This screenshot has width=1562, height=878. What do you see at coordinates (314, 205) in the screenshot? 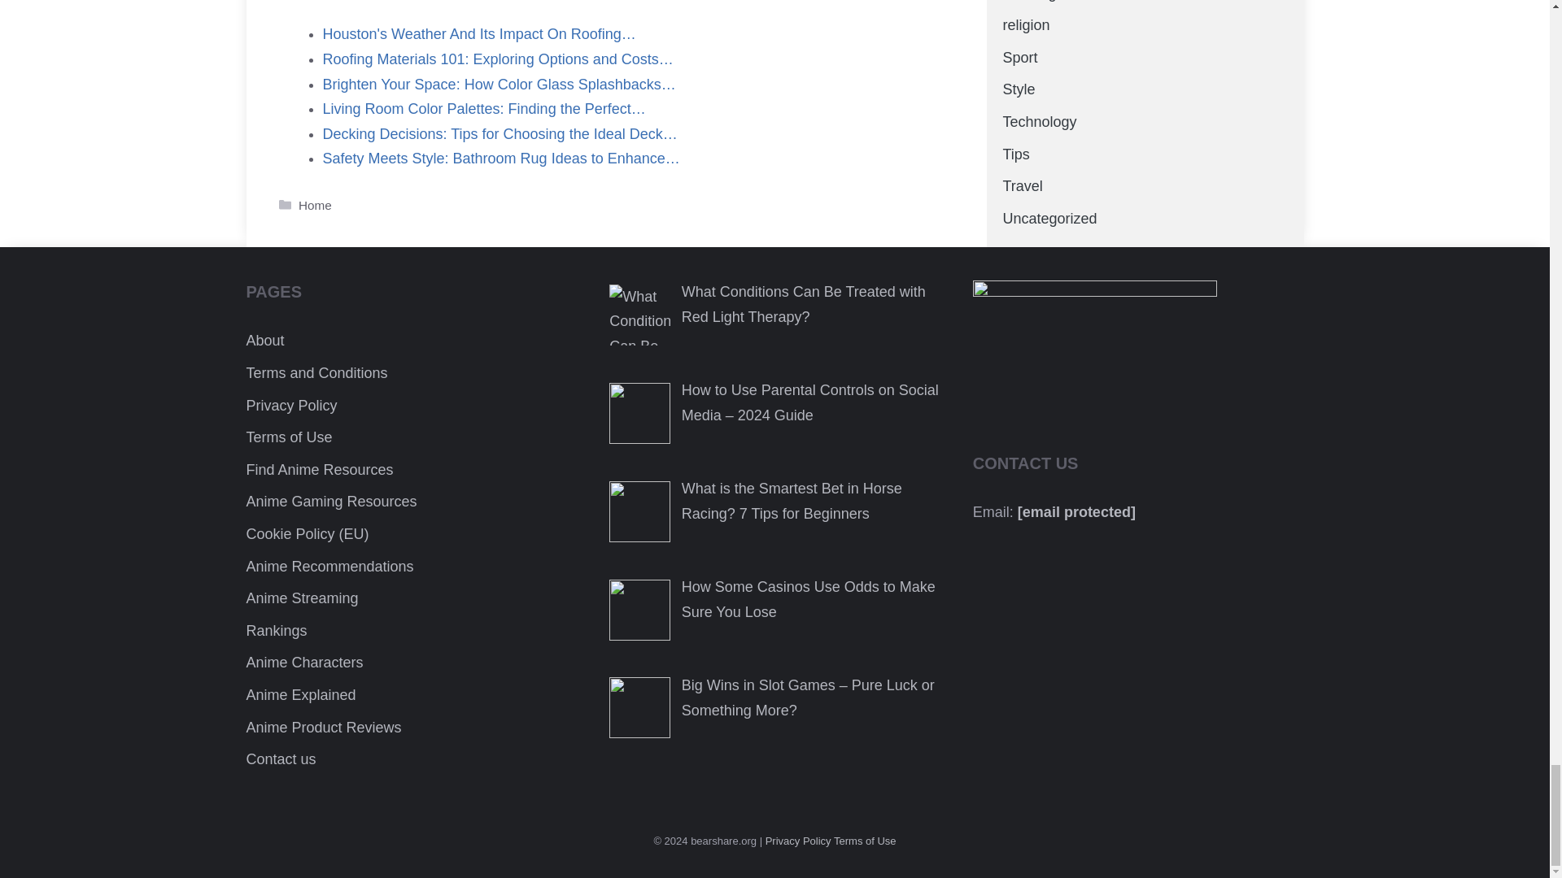
I see `Home` at bounding box center [314, 205].